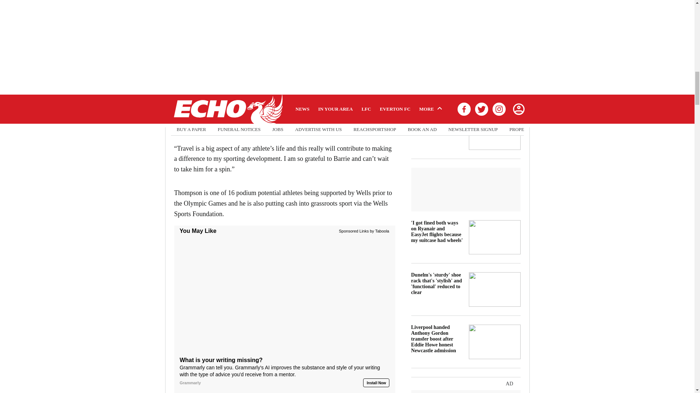  Describe the element at coordinates (285, 296) in the screenshot. I see `What is your writing missing?` at that location.